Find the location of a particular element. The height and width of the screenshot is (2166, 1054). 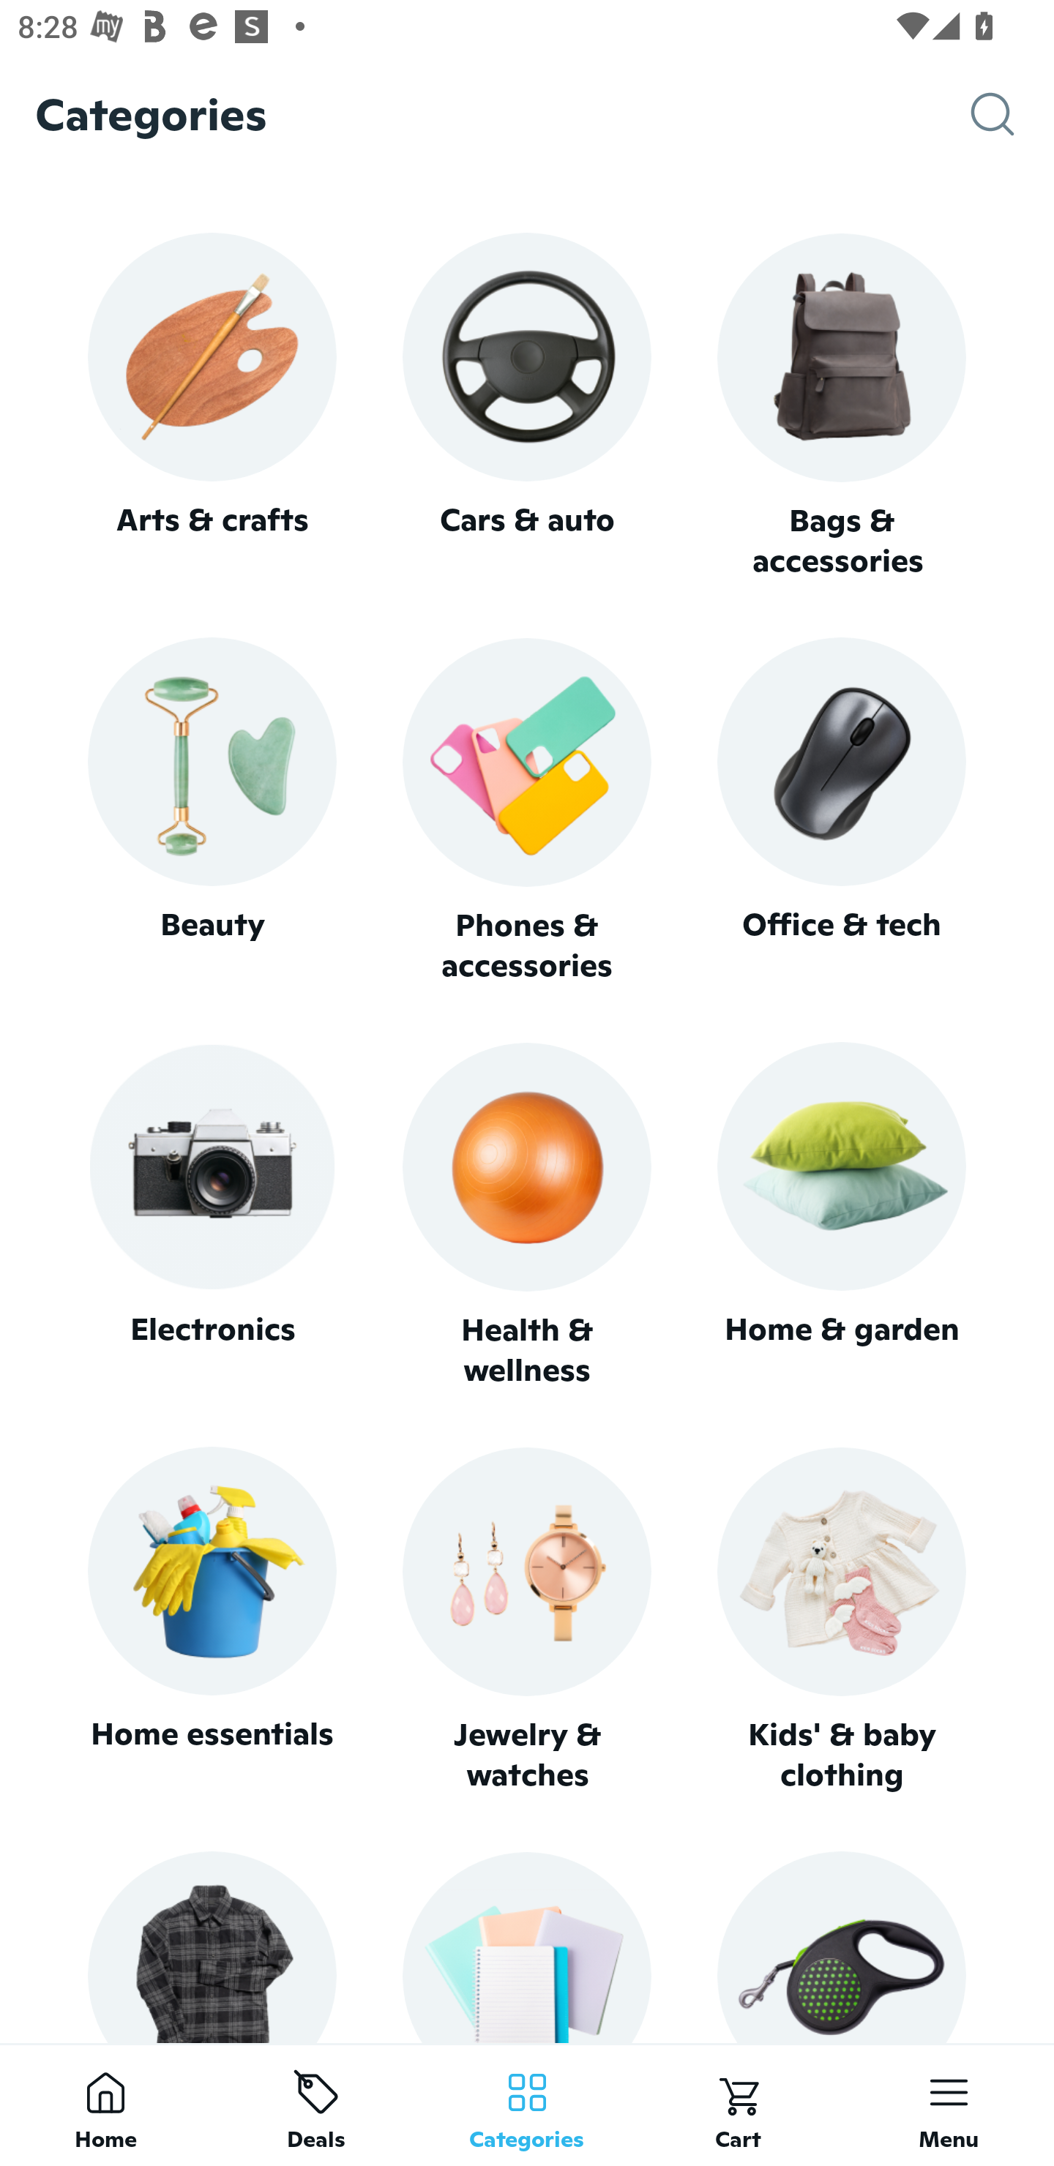

Office & tech is located at coordinates (842, 811).